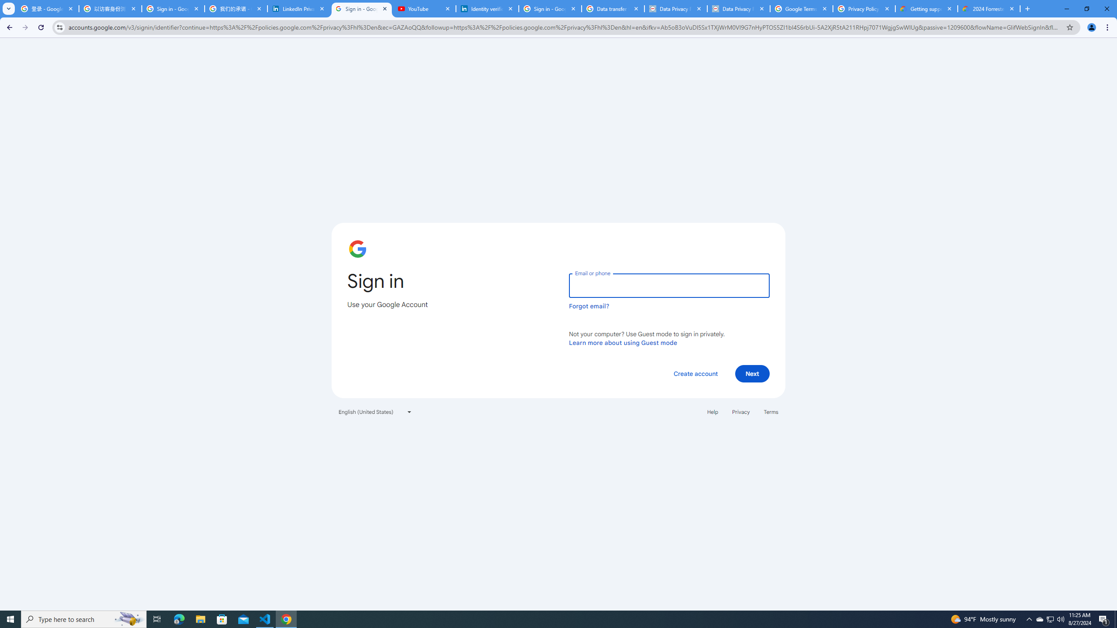  Describe the element at coordinates (623, 342) in the screenshot. I see `Learn more about using Guest mode` at that location.